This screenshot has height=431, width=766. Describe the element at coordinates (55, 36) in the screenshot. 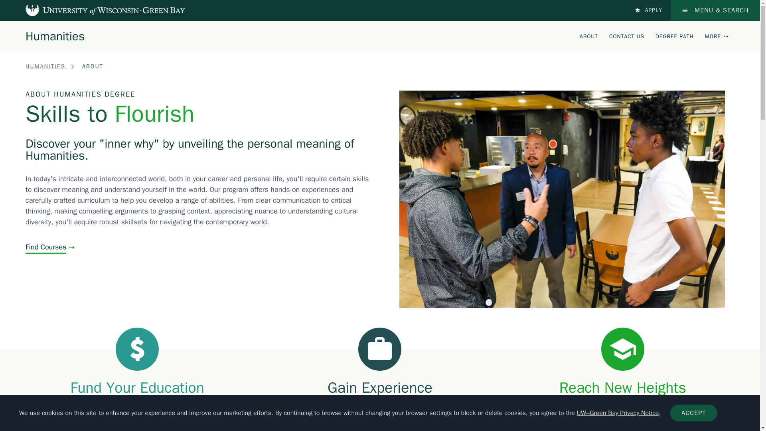

I see `Humanities` at that location.